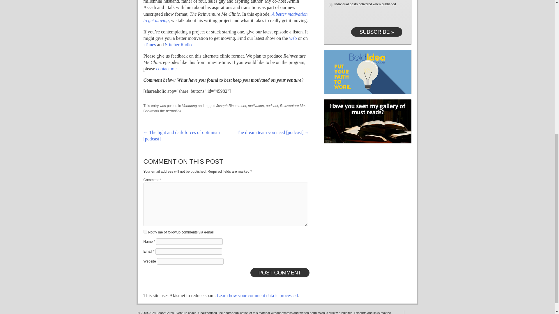 This screenshot has width=559, height=314. I want to click on iTunes, so click(149, 44).